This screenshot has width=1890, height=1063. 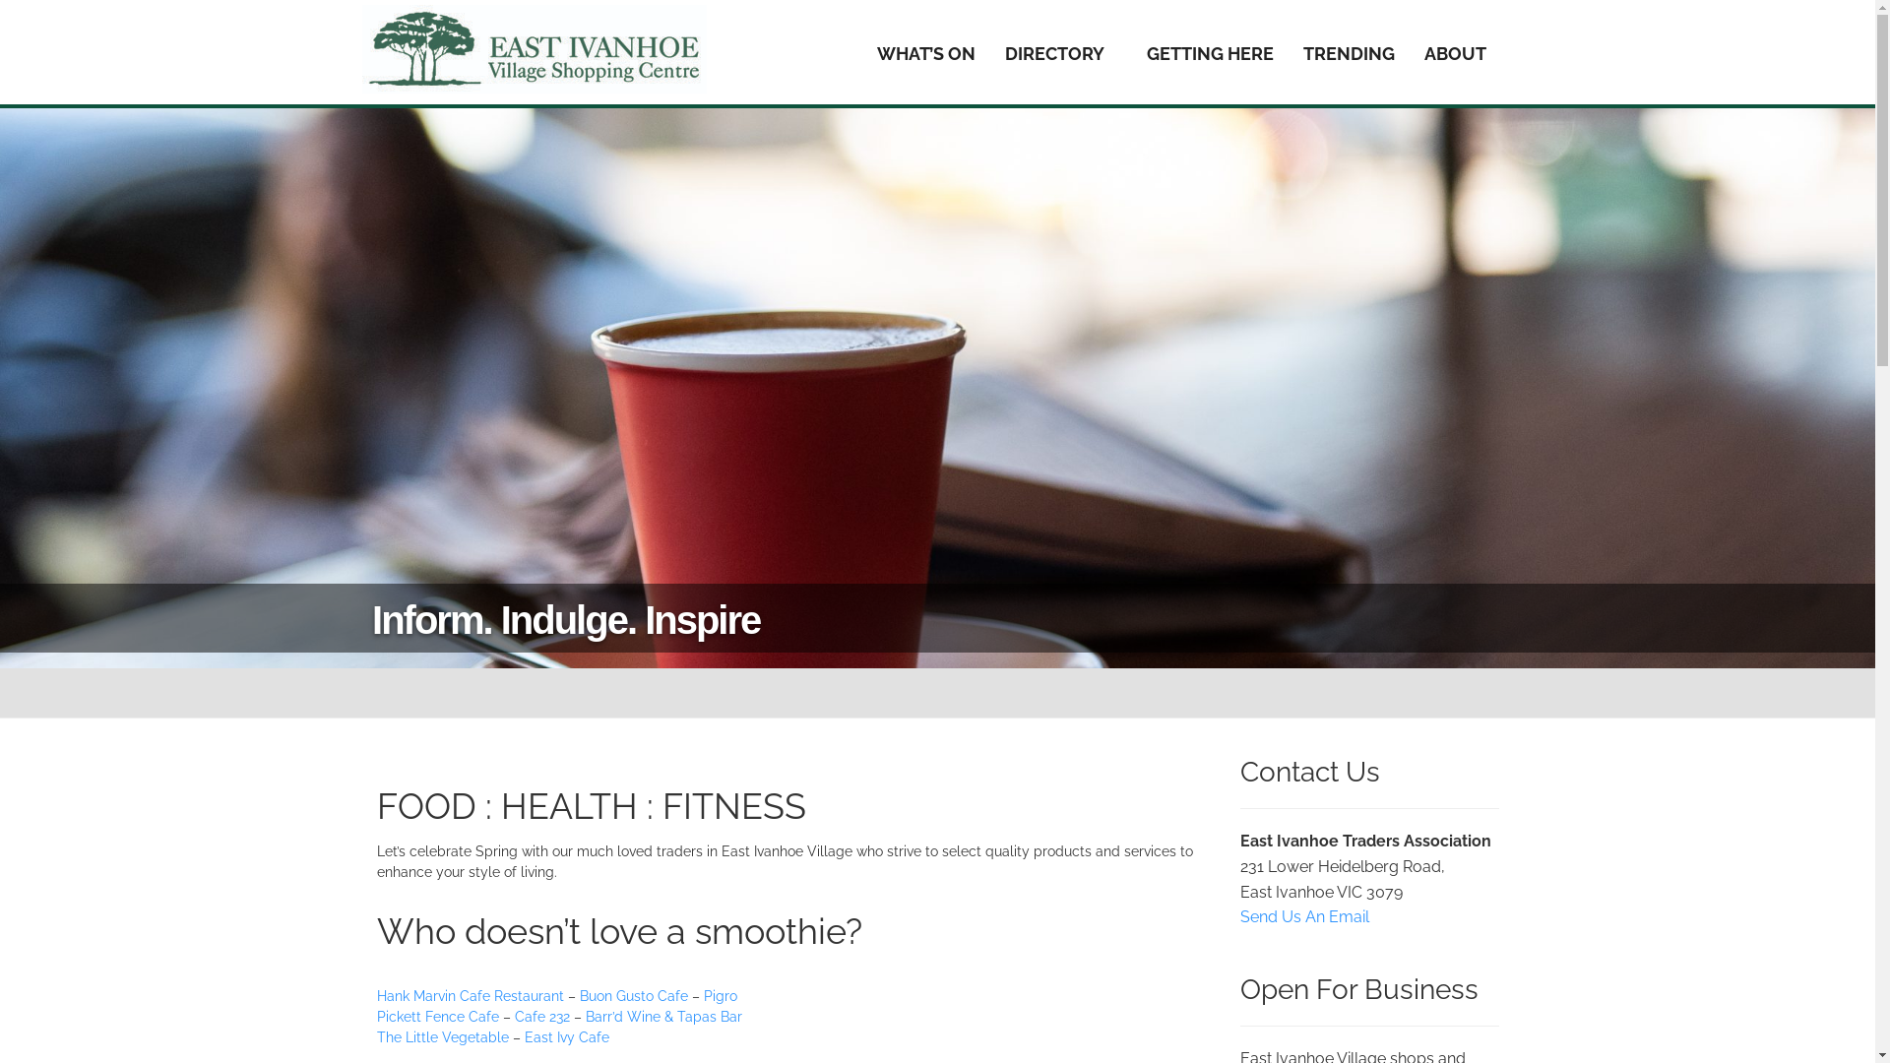 I want to click on Hank Marvin Cafe Restaurant, so click(x=470, y=996).